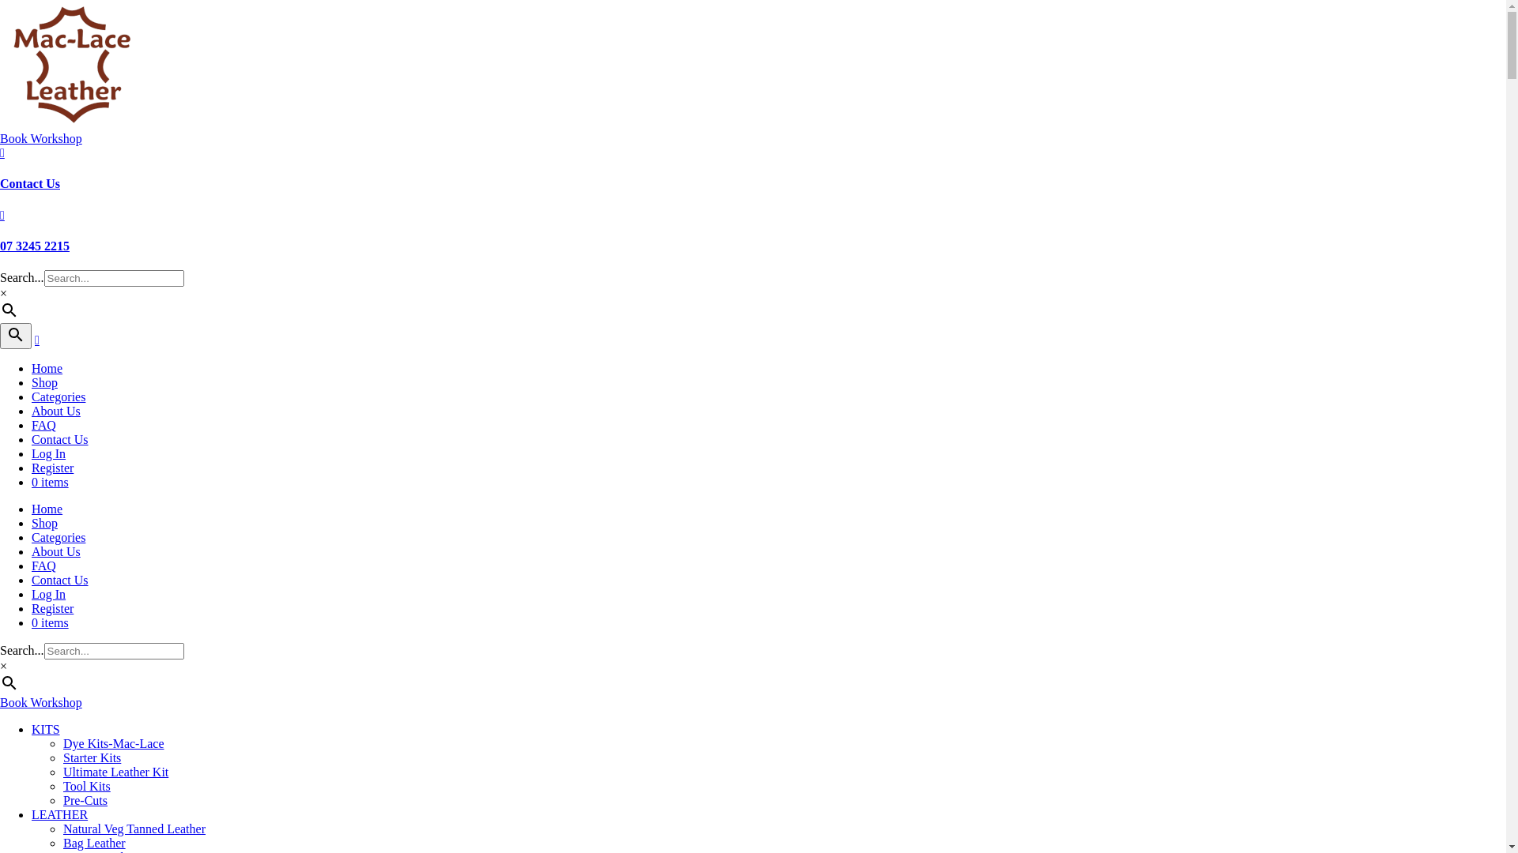 This screenshot has width=1518, height=853. Describe the element at coordinates (56, 551) in the screenshot. I see `About Us` at that location.